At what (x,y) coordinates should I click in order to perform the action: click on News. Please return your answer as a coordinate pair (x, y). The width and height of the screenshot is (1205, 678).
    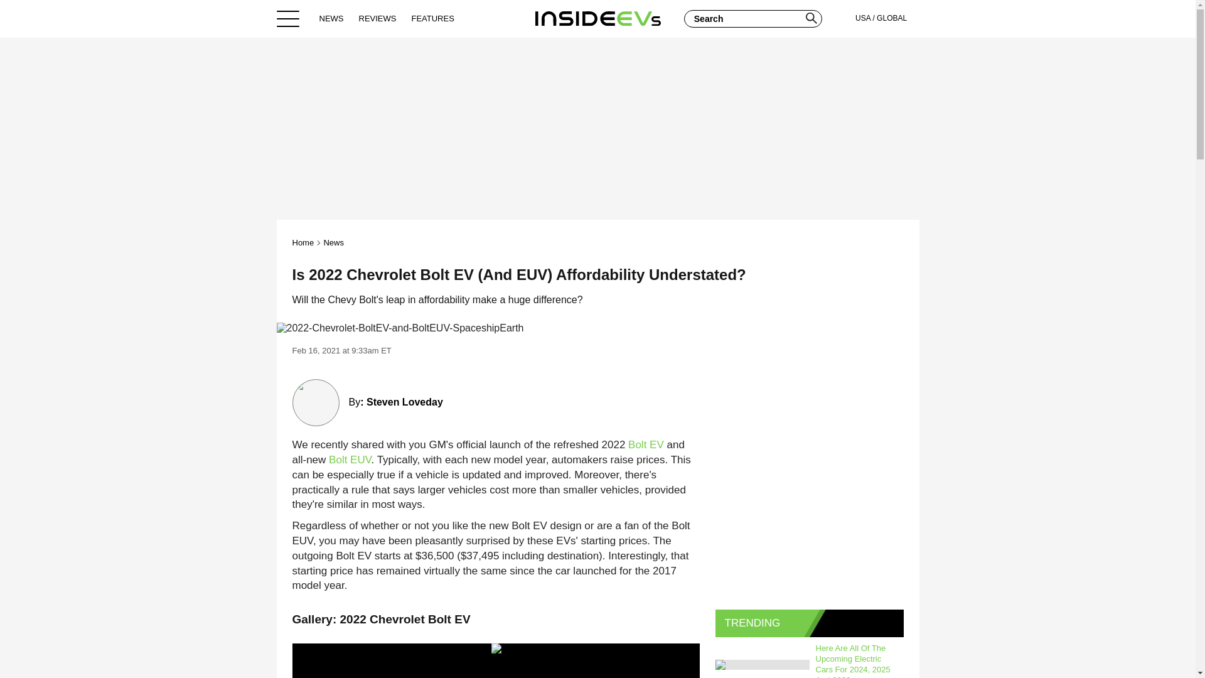
    Looking at the image, I should click on (333, 242).